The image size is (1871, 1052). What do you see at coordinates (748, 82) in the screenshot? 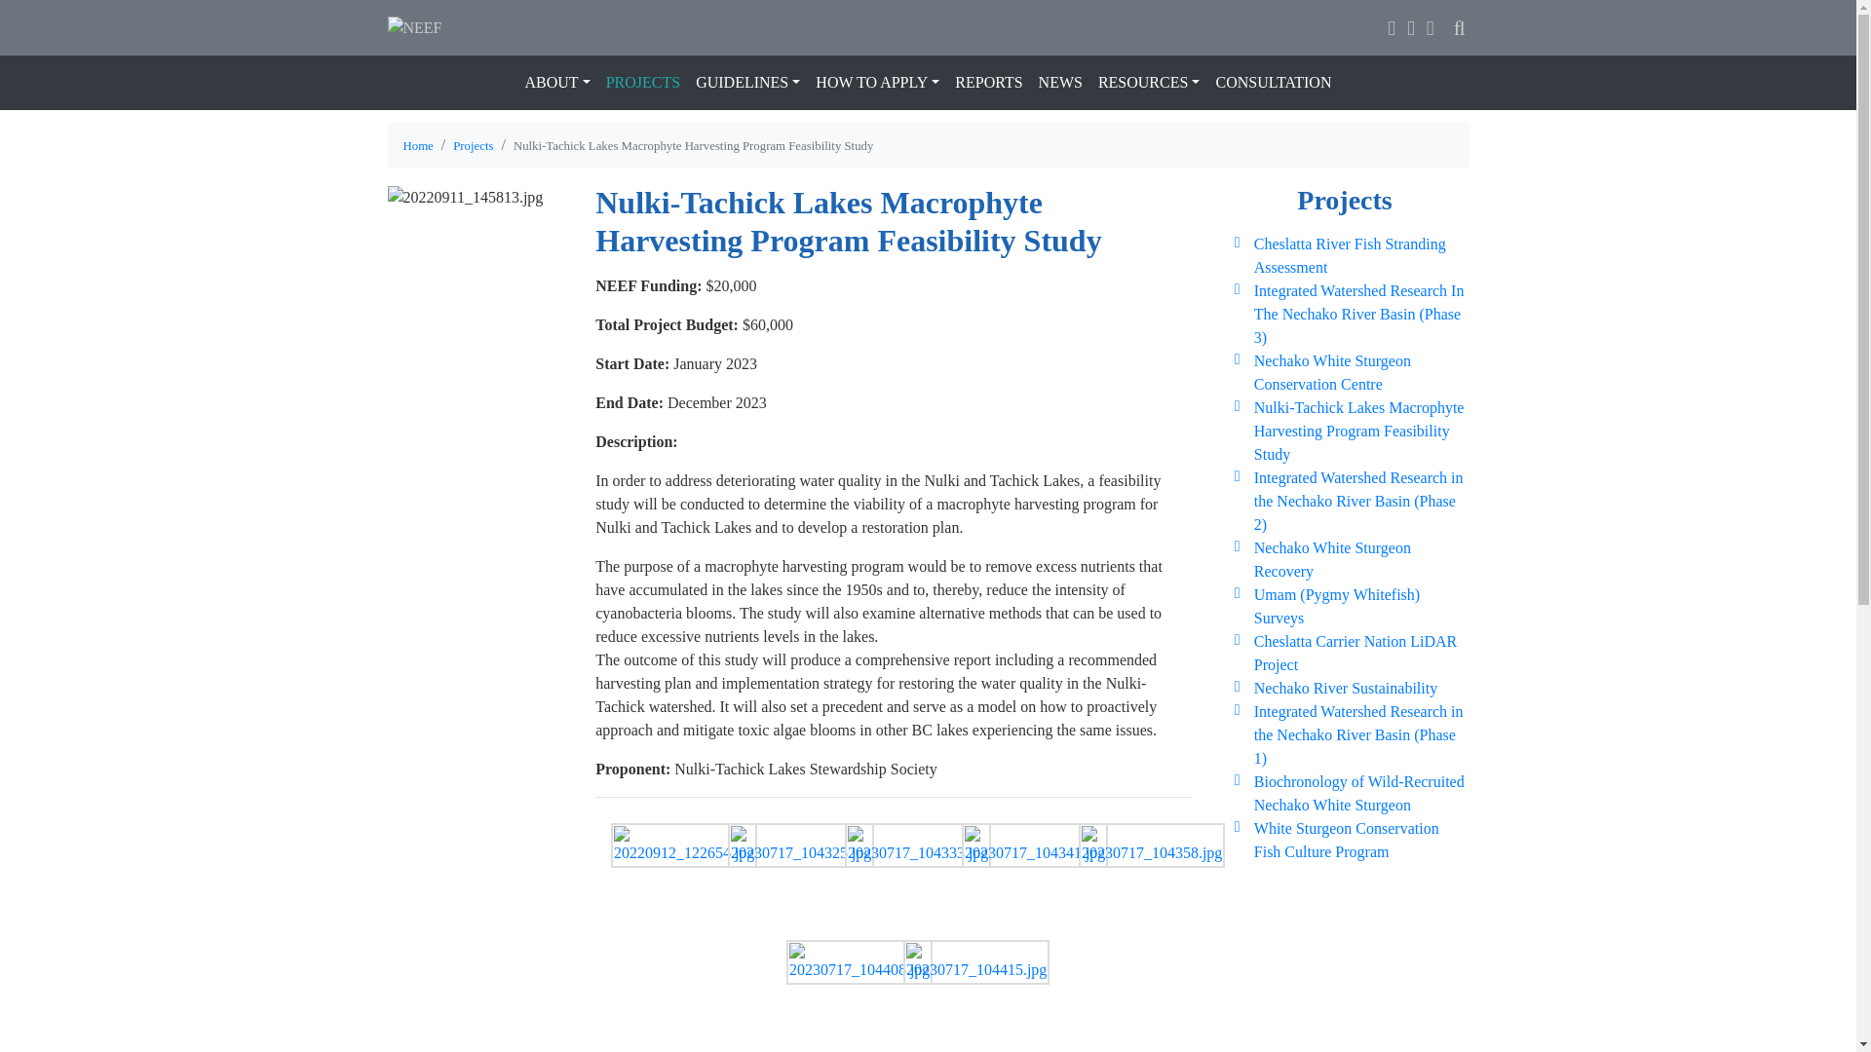
I see `GUIDELINES` at bounding box center [748, 82].